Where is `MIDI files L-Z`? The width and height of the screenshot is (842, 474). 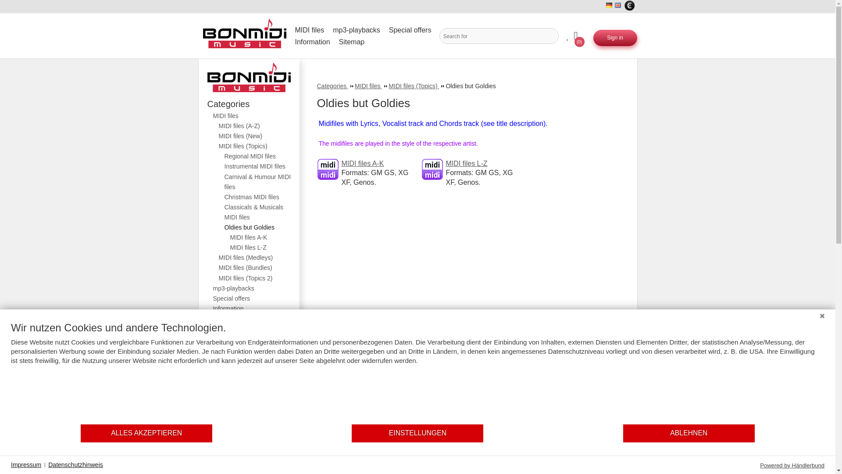
MIDI files L-Z is located at coordinates (432, 169).